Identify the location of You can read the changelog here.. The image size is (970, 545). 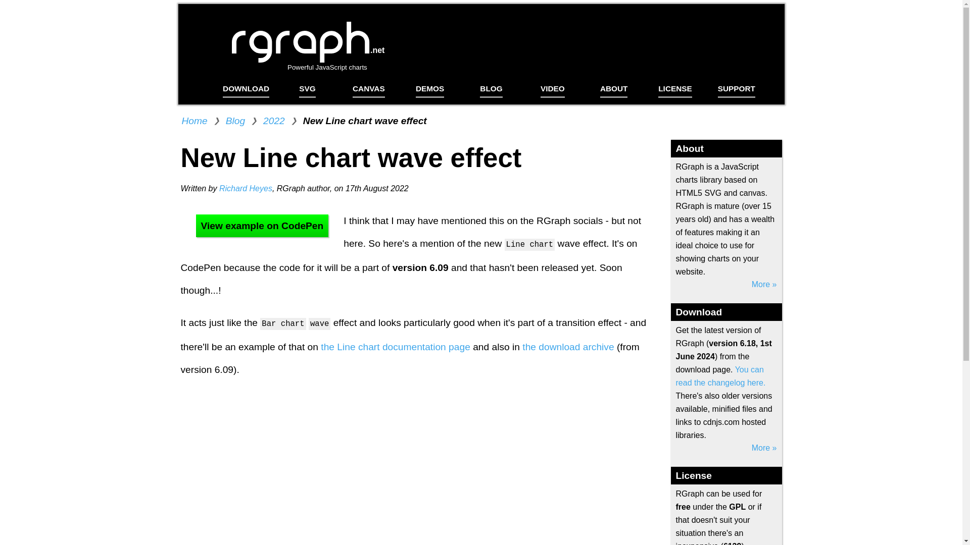
(285, 74).